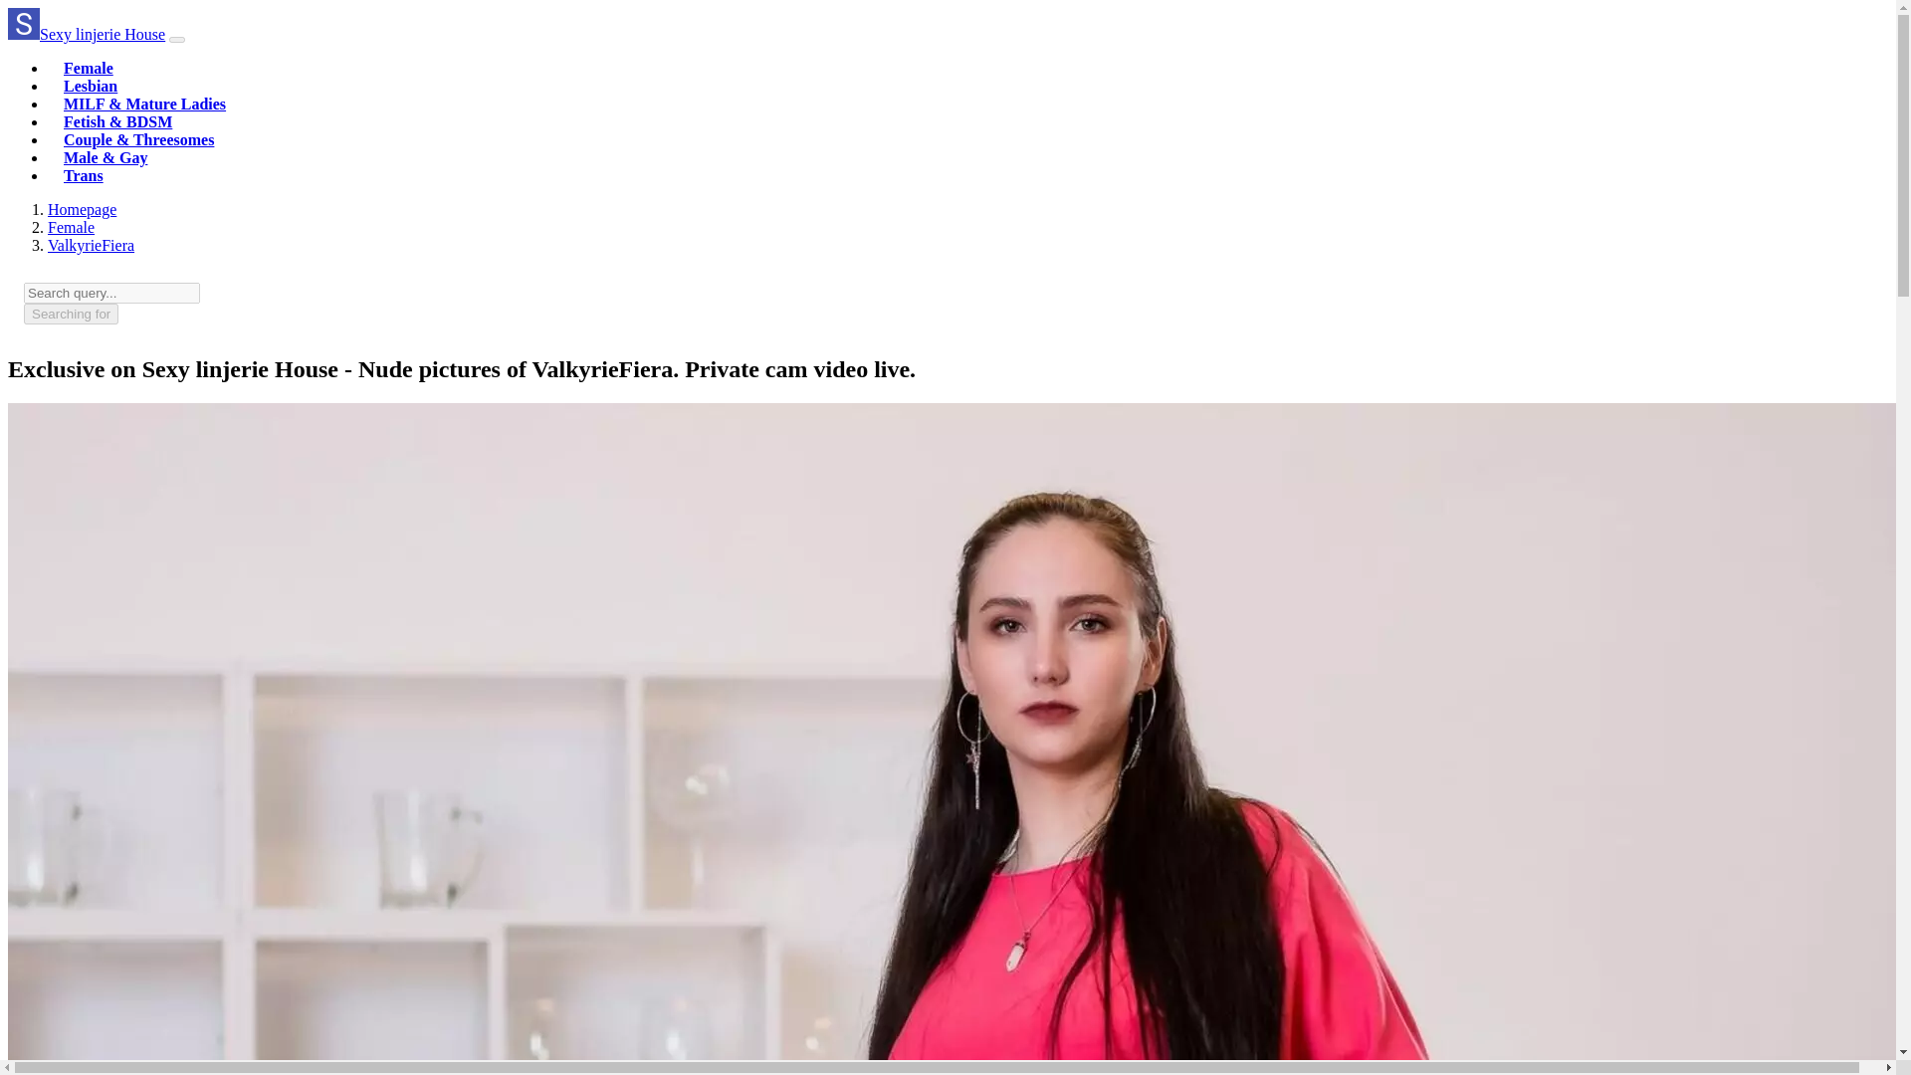  What do you see at coordinates (71, 227) in the screenshot?
I see `Female` at bounding box center [71, 227].